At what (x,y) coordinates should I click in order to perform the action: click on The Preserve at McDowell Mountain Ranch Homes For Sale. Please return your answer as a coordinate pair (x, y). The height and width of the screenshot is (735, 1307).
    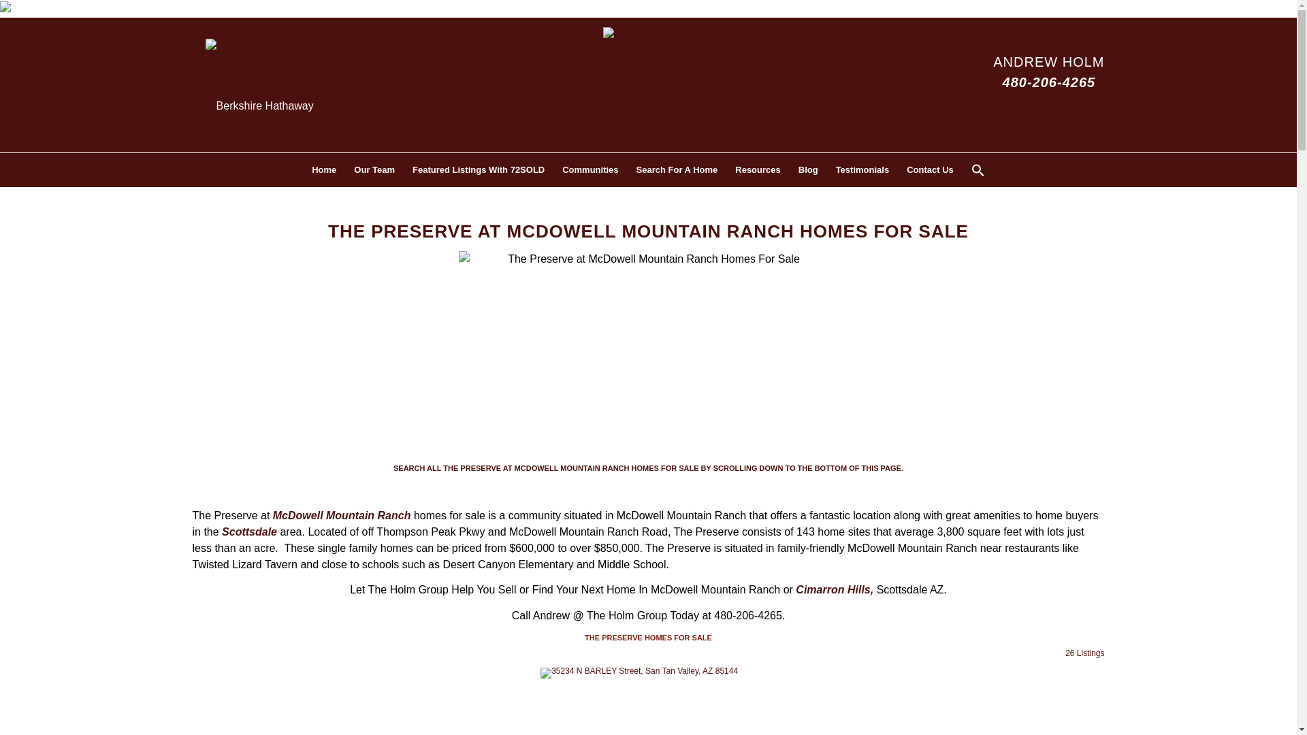
    Looking at the image, I should click on (648, 353).